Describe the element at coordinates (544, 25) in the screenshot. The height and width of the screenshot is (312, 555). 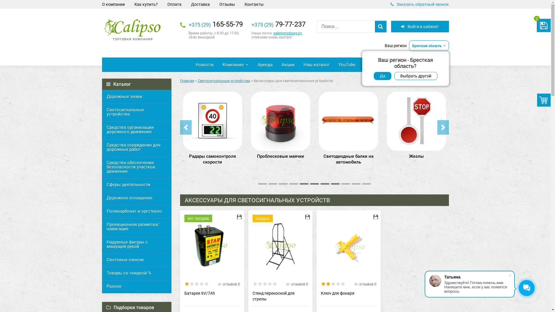
I see `0` at that location.